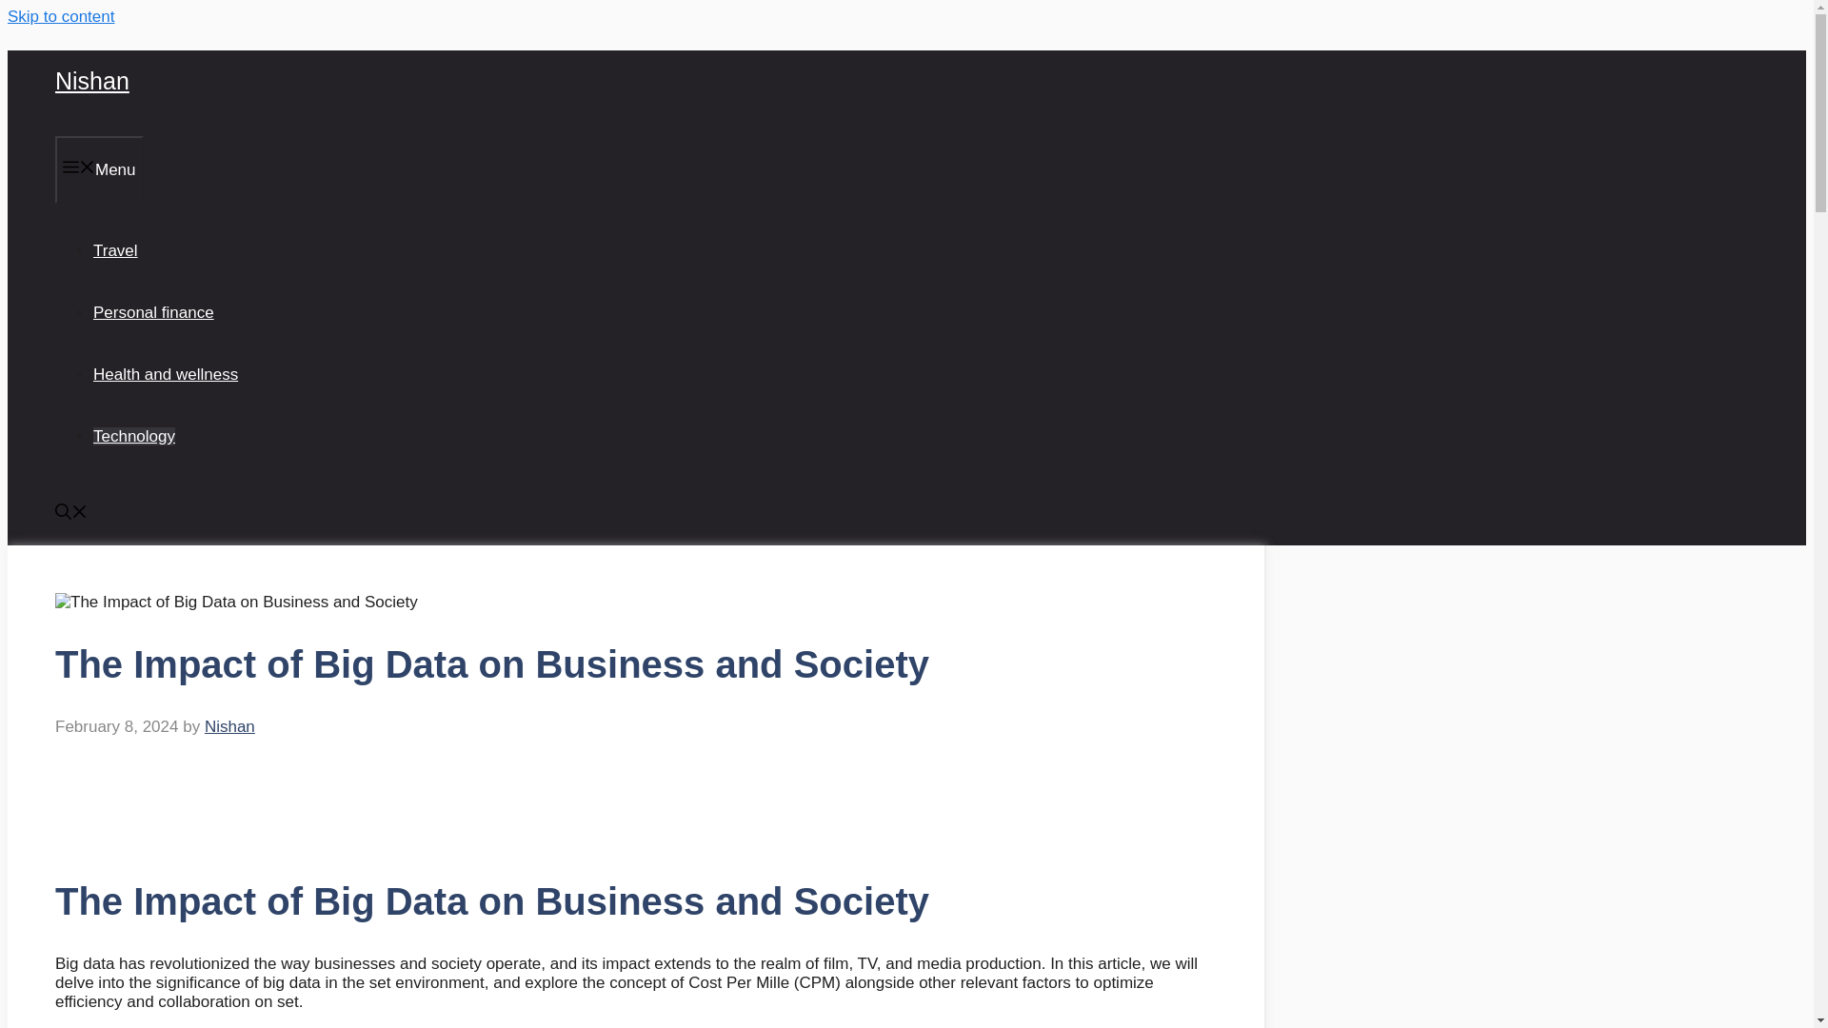 Image resolution: width=1828 pixels, height=1028 pixels. Describe the element at coordinates (236, 602) in the screenshot. I see `The Impact of Big Data on Business and Society` at that location.